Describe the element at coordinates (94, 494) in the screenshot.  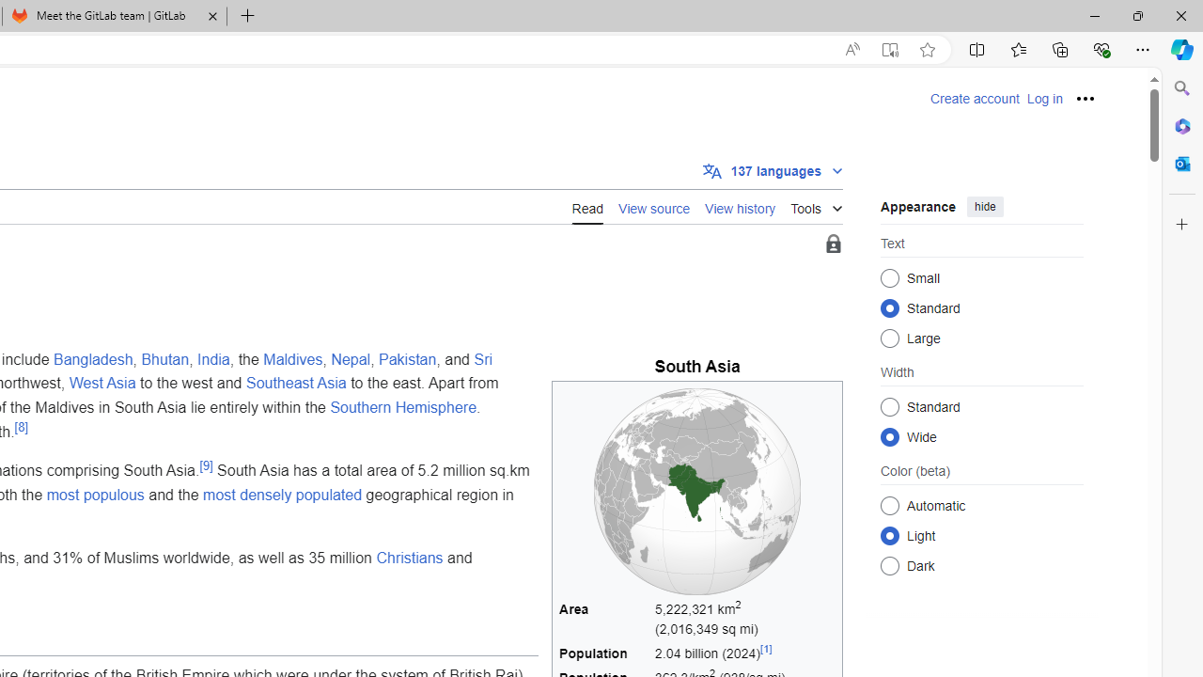
I see `most populous` at that location.